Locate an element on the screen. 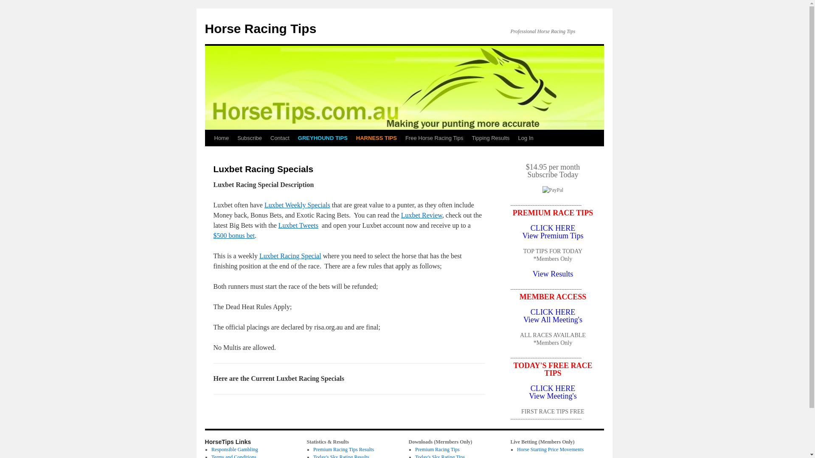 This screenshot has width=815, height=458. Luxbet Review is located at coordinates (422, 215).